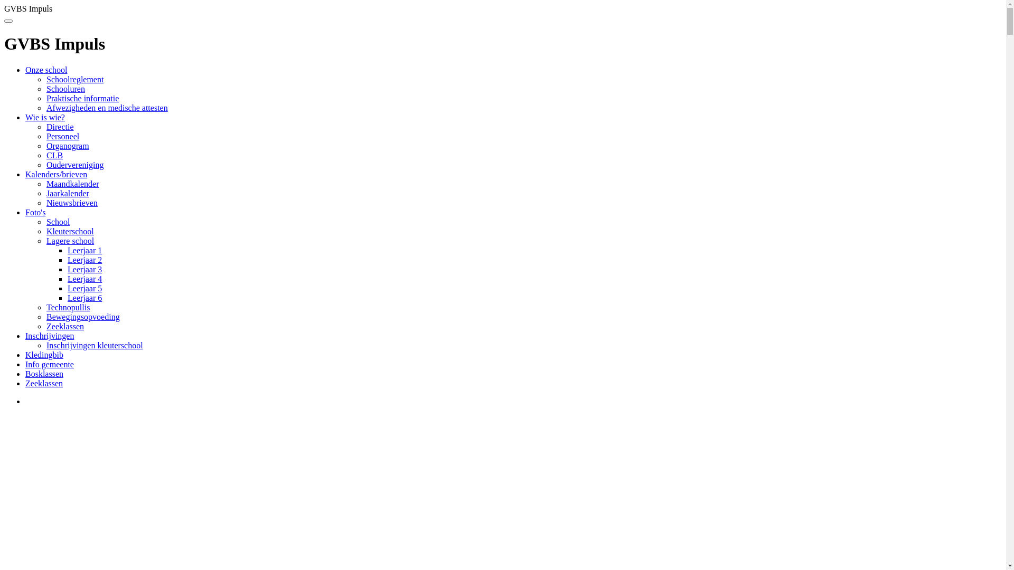 The image size is (1014, 570). What do you see at coordinates (84, 288) in the screenshot?
I see `Leerjaar 5` at bounding box center [84, 288].